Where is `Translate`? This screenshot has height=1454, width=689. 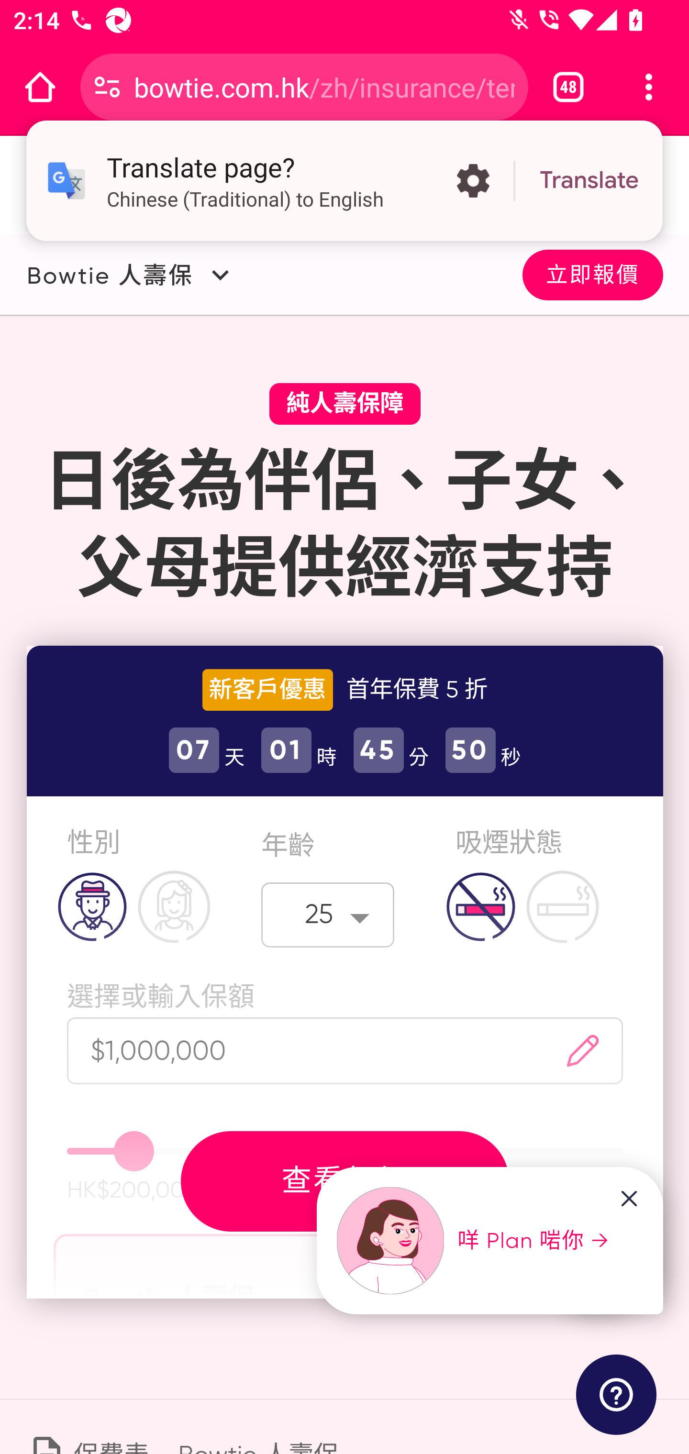 Translate is located at coordinates (589, 181).